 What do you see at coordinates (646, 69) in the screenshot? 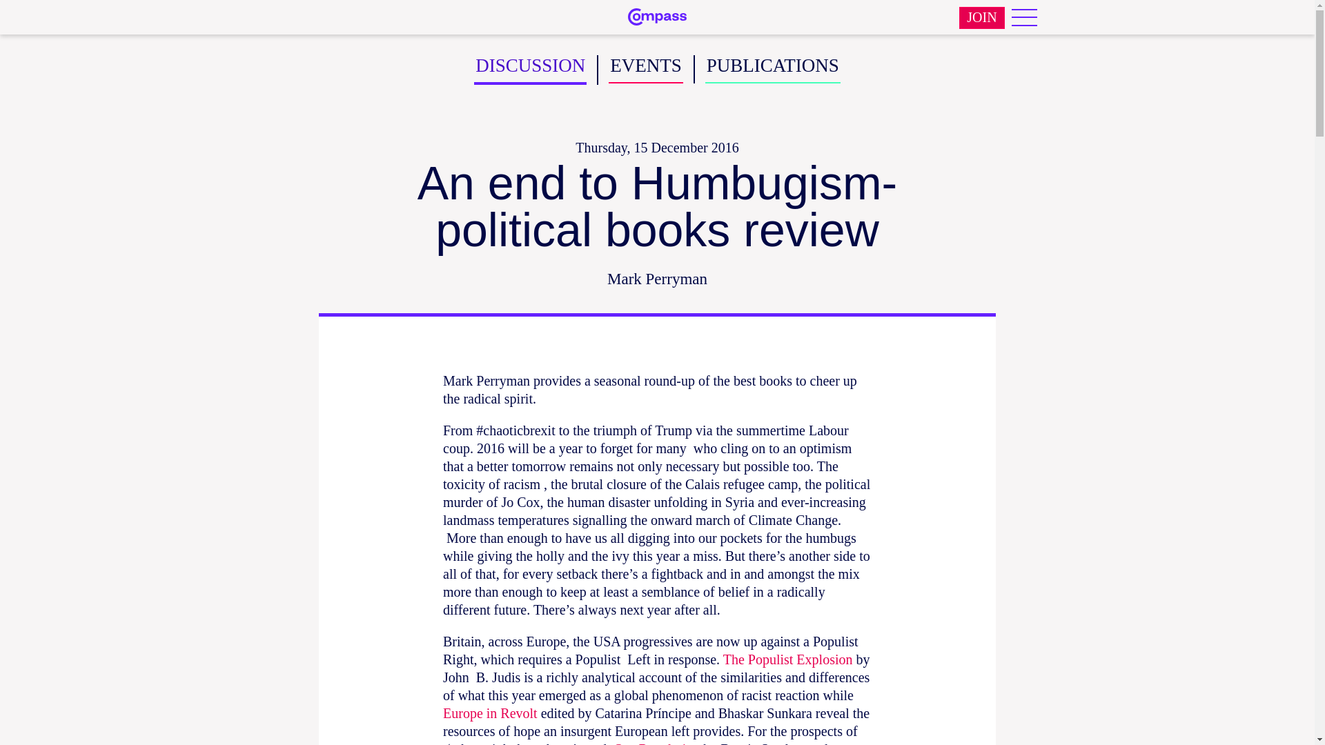
I see `EVENTS` at bounding box center [646, 69].